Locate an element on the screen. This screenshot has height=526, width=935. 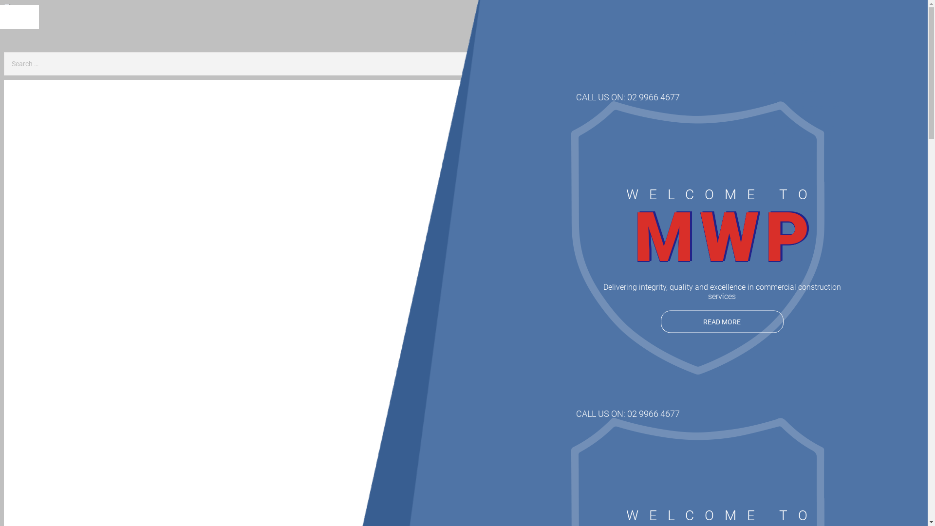
CONTACT US is located at coordinates (802, 168).